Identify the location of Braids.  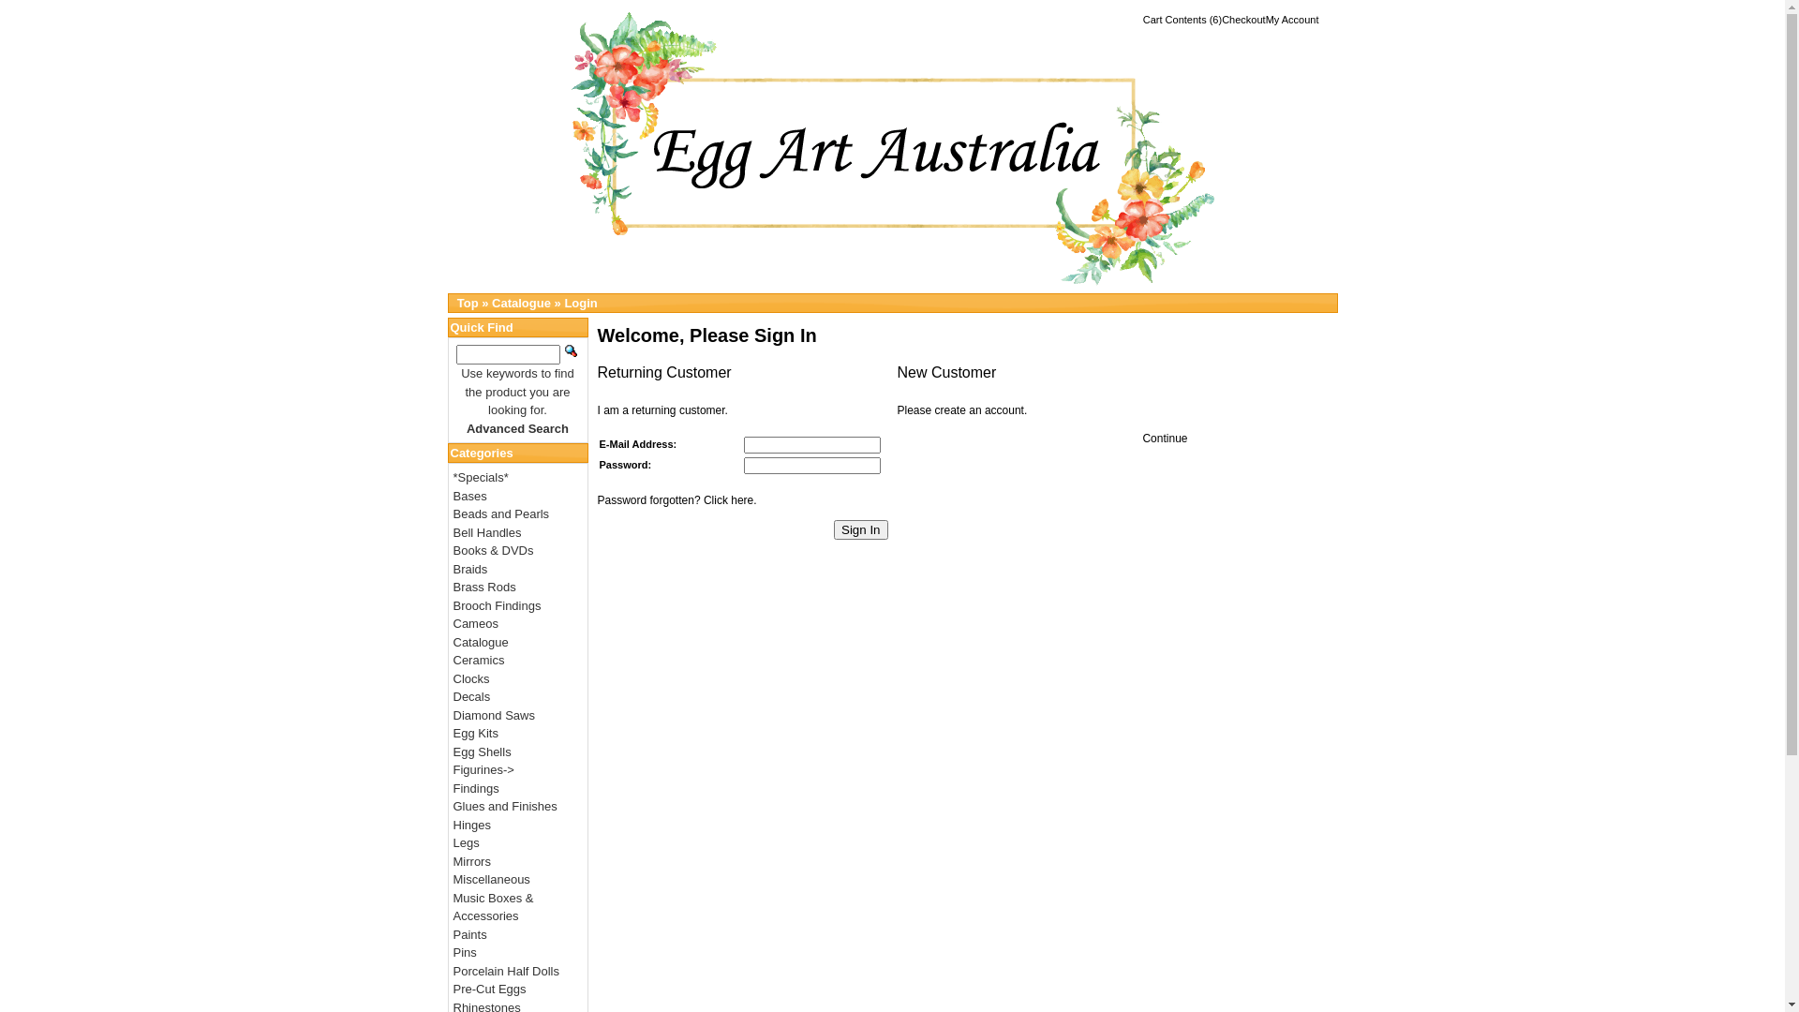
(470, 570).